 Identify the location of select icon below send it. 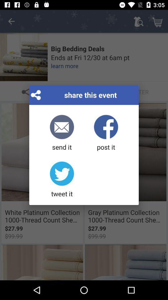
(62, 180).